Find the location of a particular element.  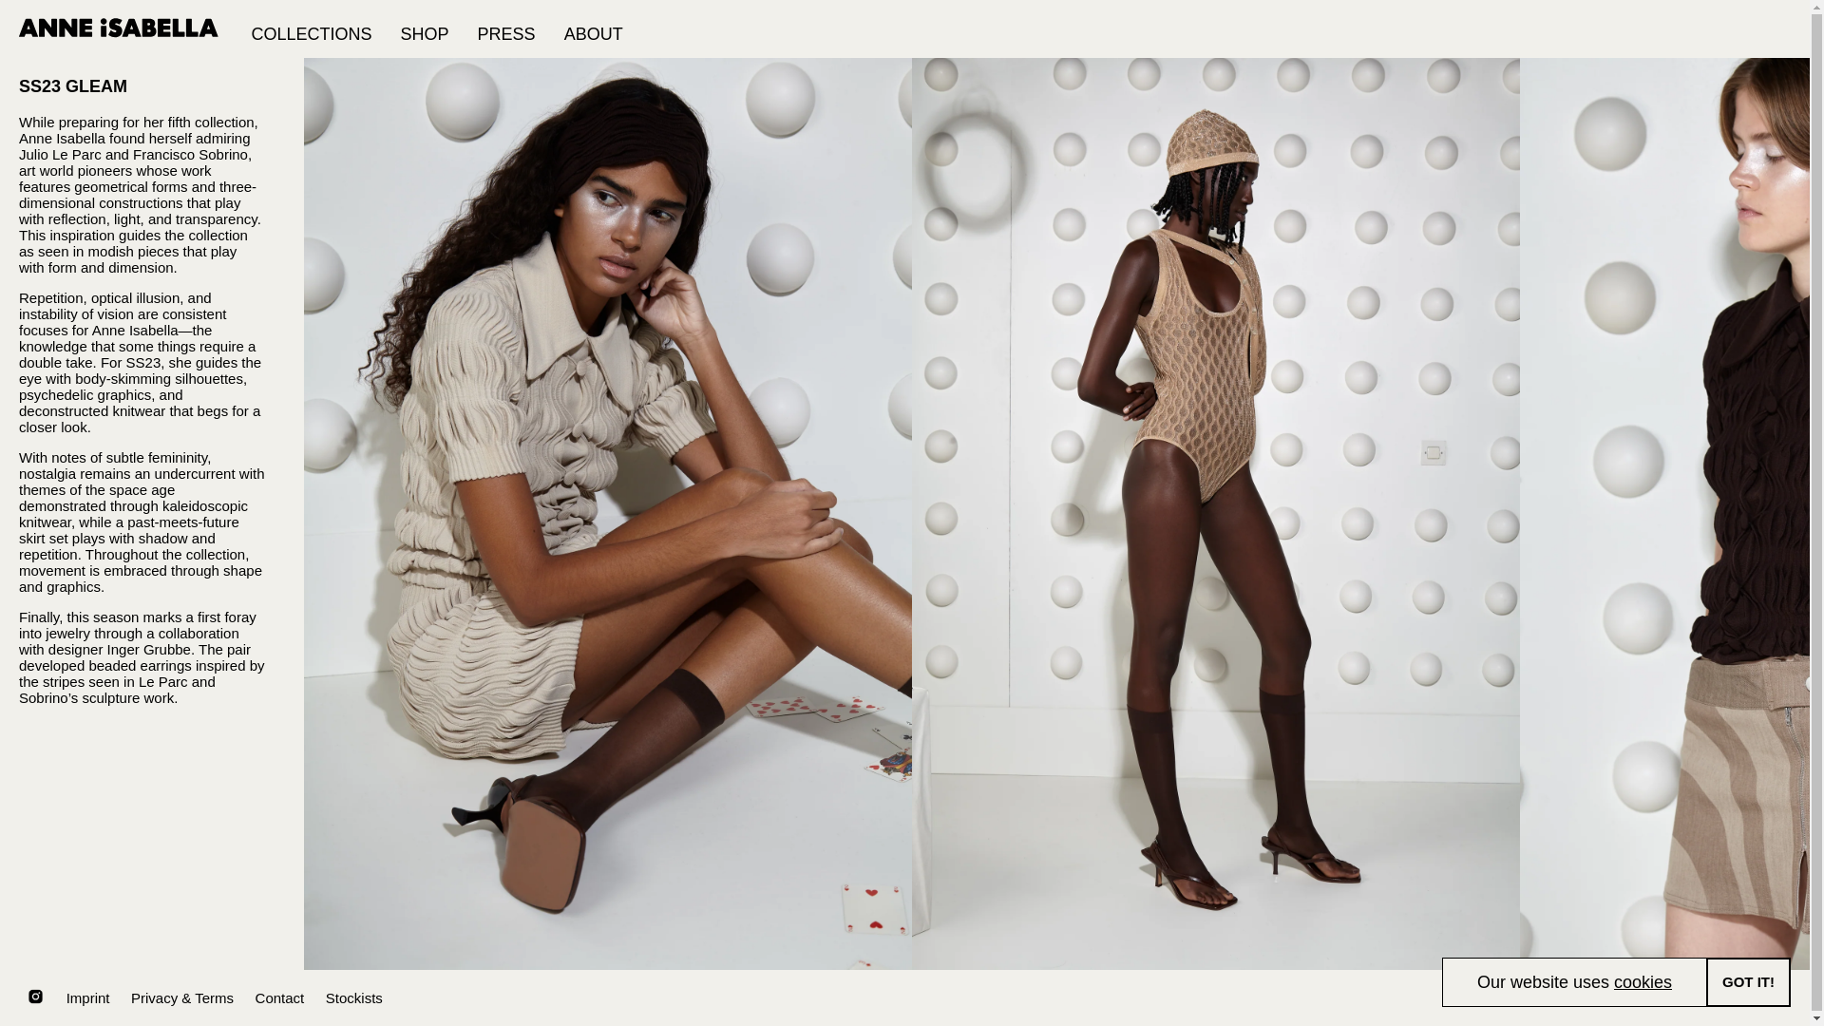

PRESS is located at coordinates (506, 28).